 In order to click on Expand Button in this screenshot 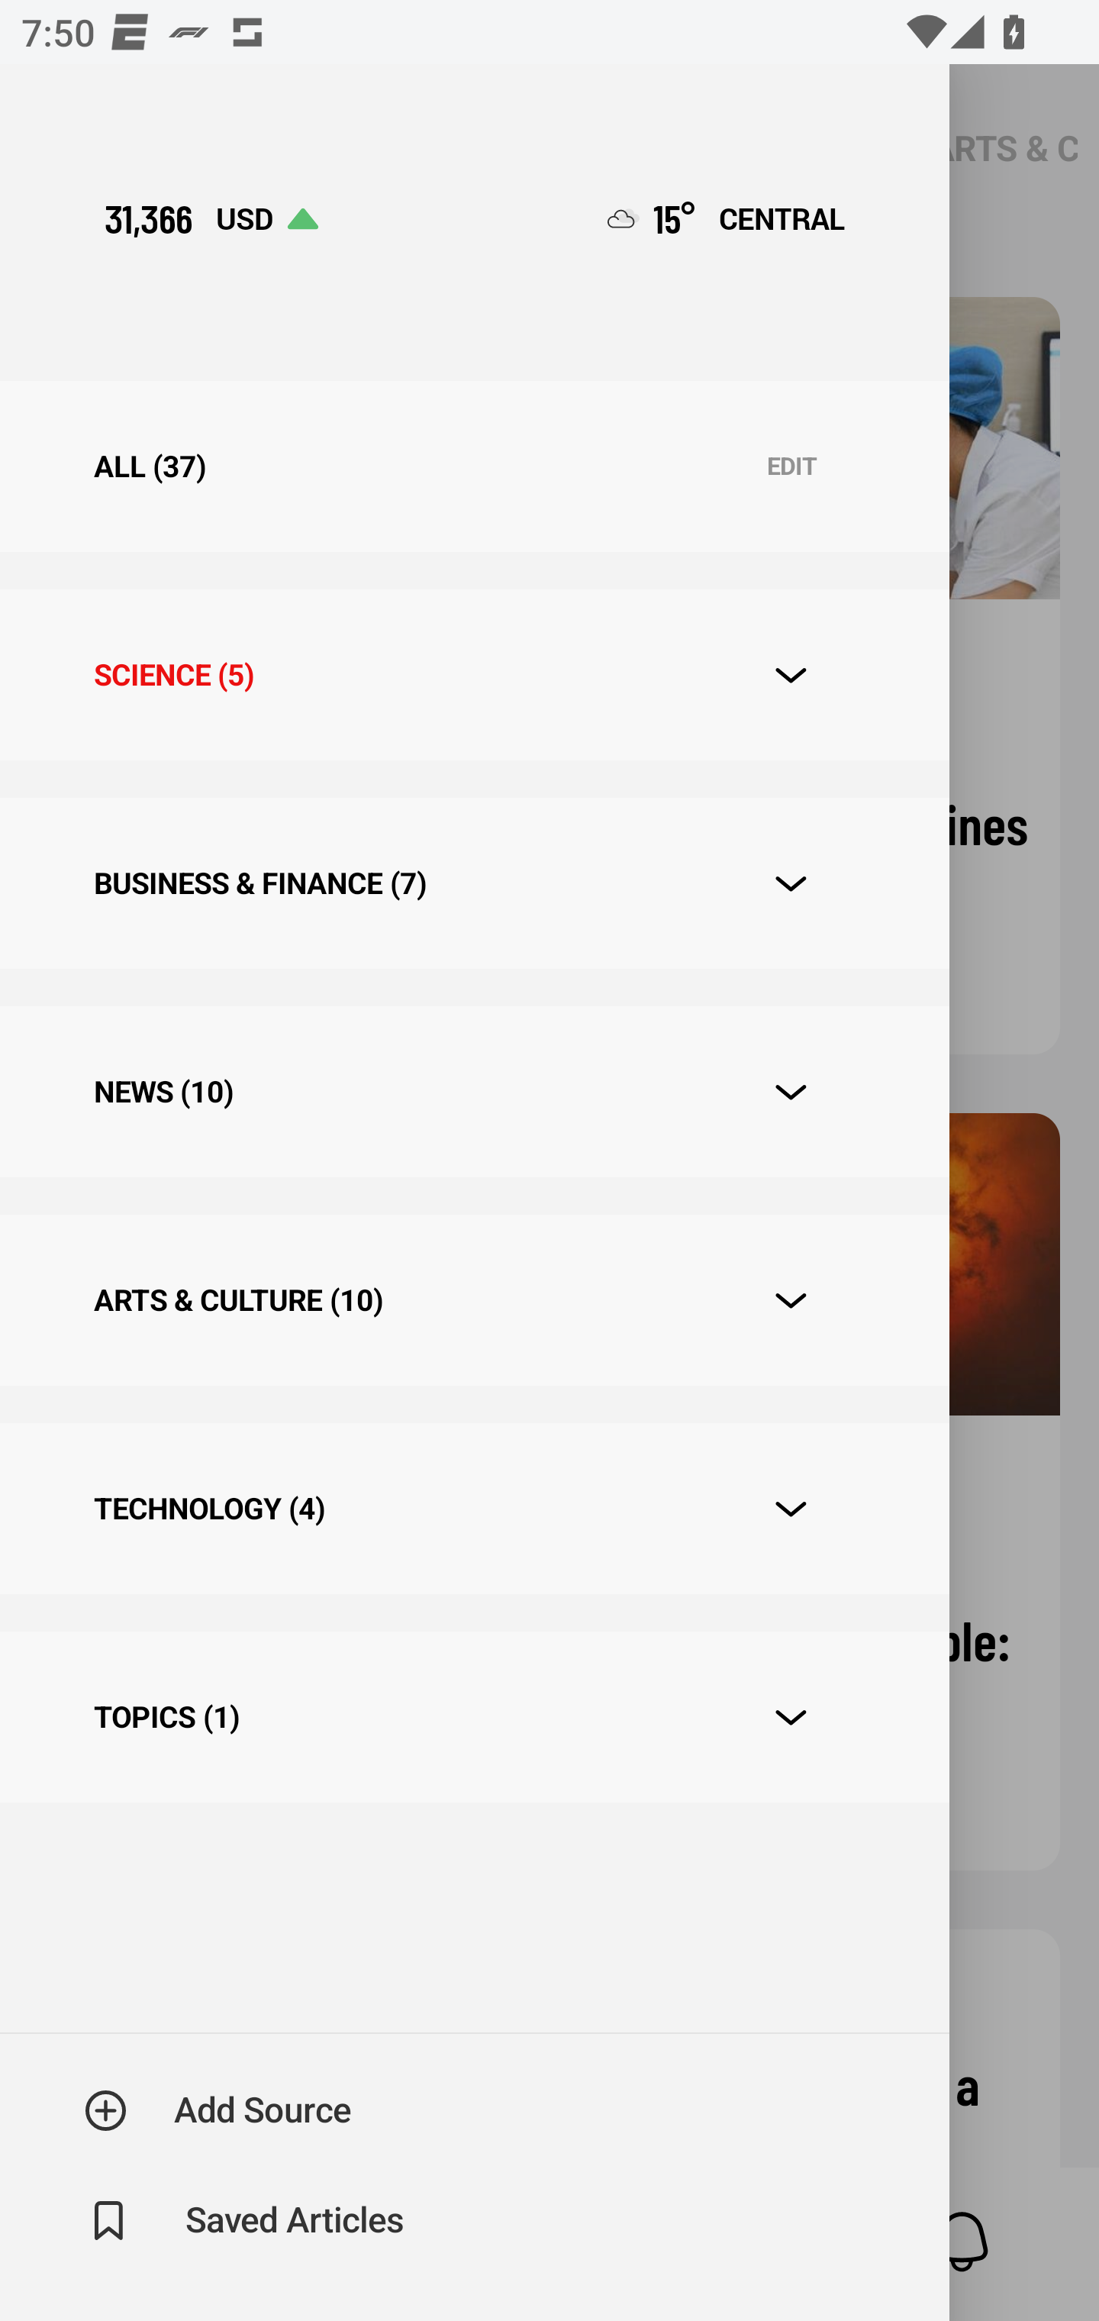, I will do `click(791, 1092)`.